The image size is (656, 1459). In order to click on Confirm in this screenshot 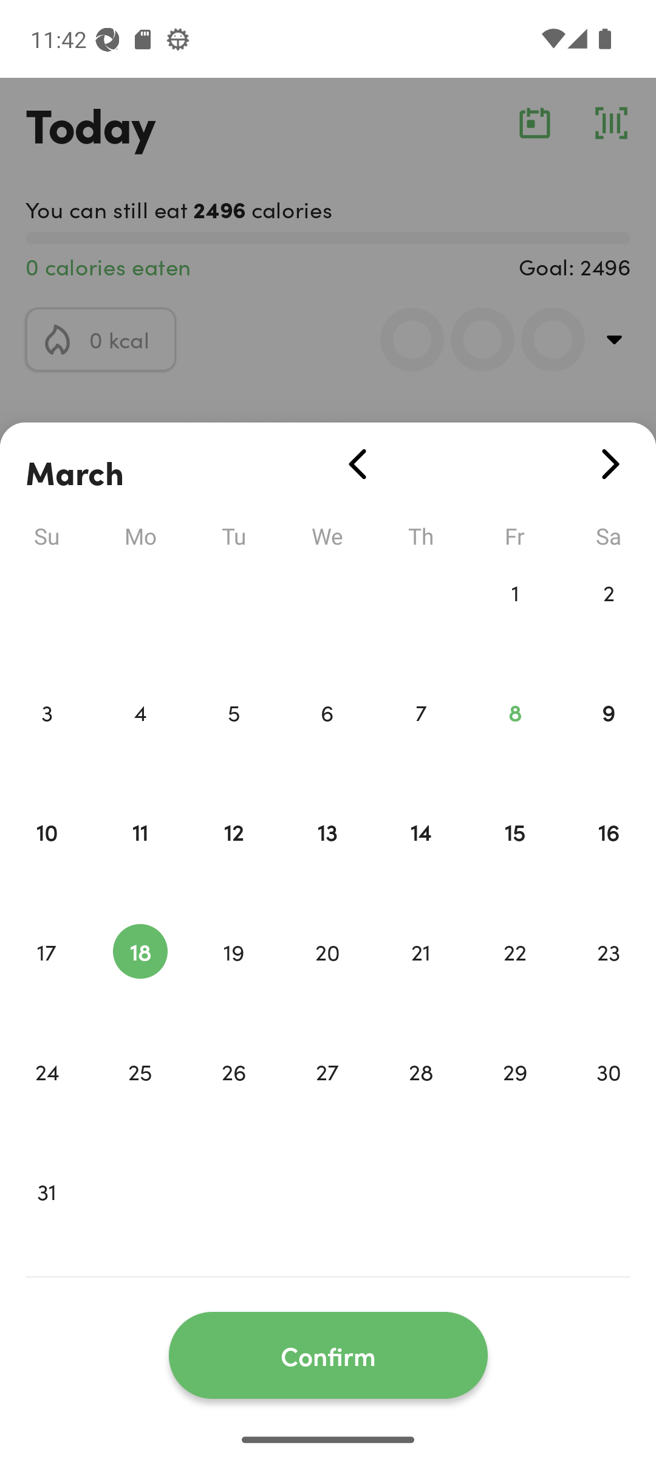, I will do `click(328, 1356)`.